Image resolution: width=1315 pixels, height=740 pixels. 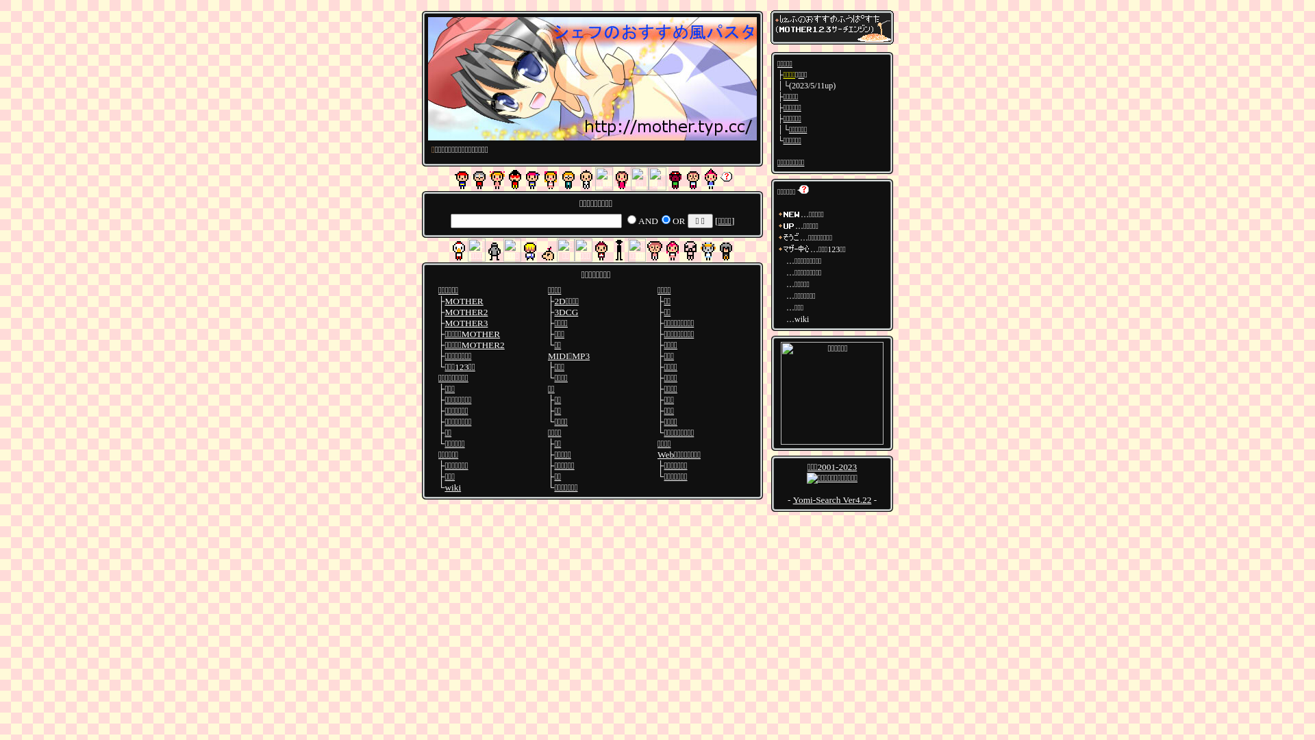 I want to click on Yomi-Search Ver4.22, so click(x=833, y=500).